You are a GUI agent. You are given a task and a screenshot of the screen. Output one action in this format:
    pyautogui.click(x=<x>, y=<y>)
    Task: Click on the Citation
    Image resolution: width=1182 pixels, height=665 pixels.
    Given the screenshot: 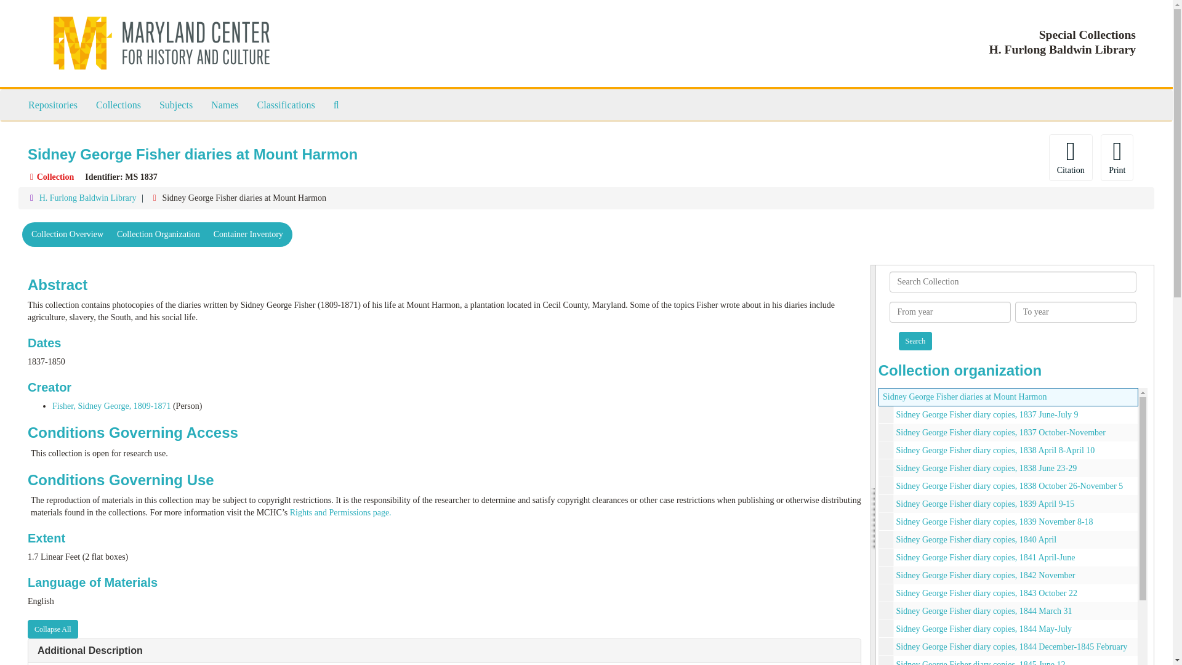 What is the action you would take?
    pyautogui.click(x=1071, y=158)
    